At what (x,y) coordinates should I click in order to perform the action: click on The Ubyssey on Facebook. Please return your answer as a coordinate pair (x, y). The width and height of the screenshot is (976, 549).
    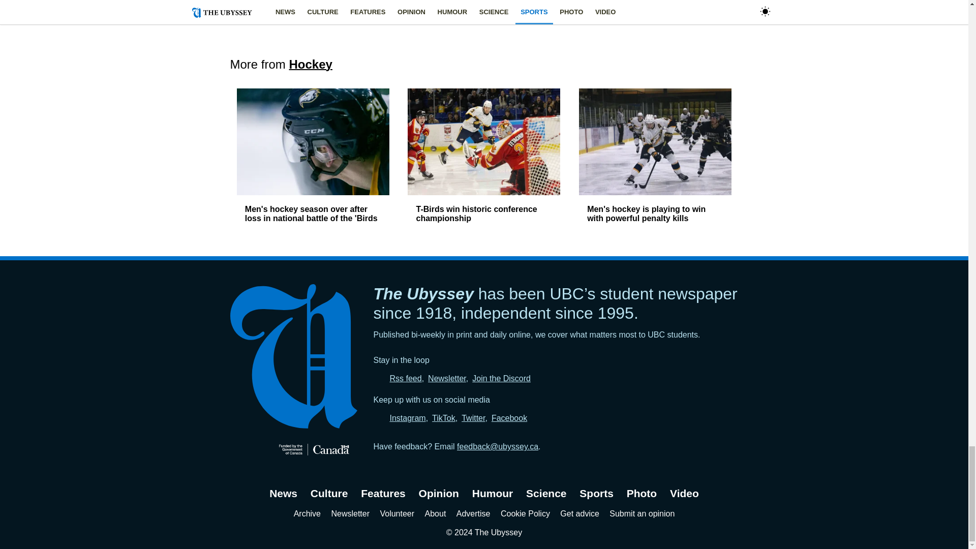
    Looking at the image, I should click on (509, 418).